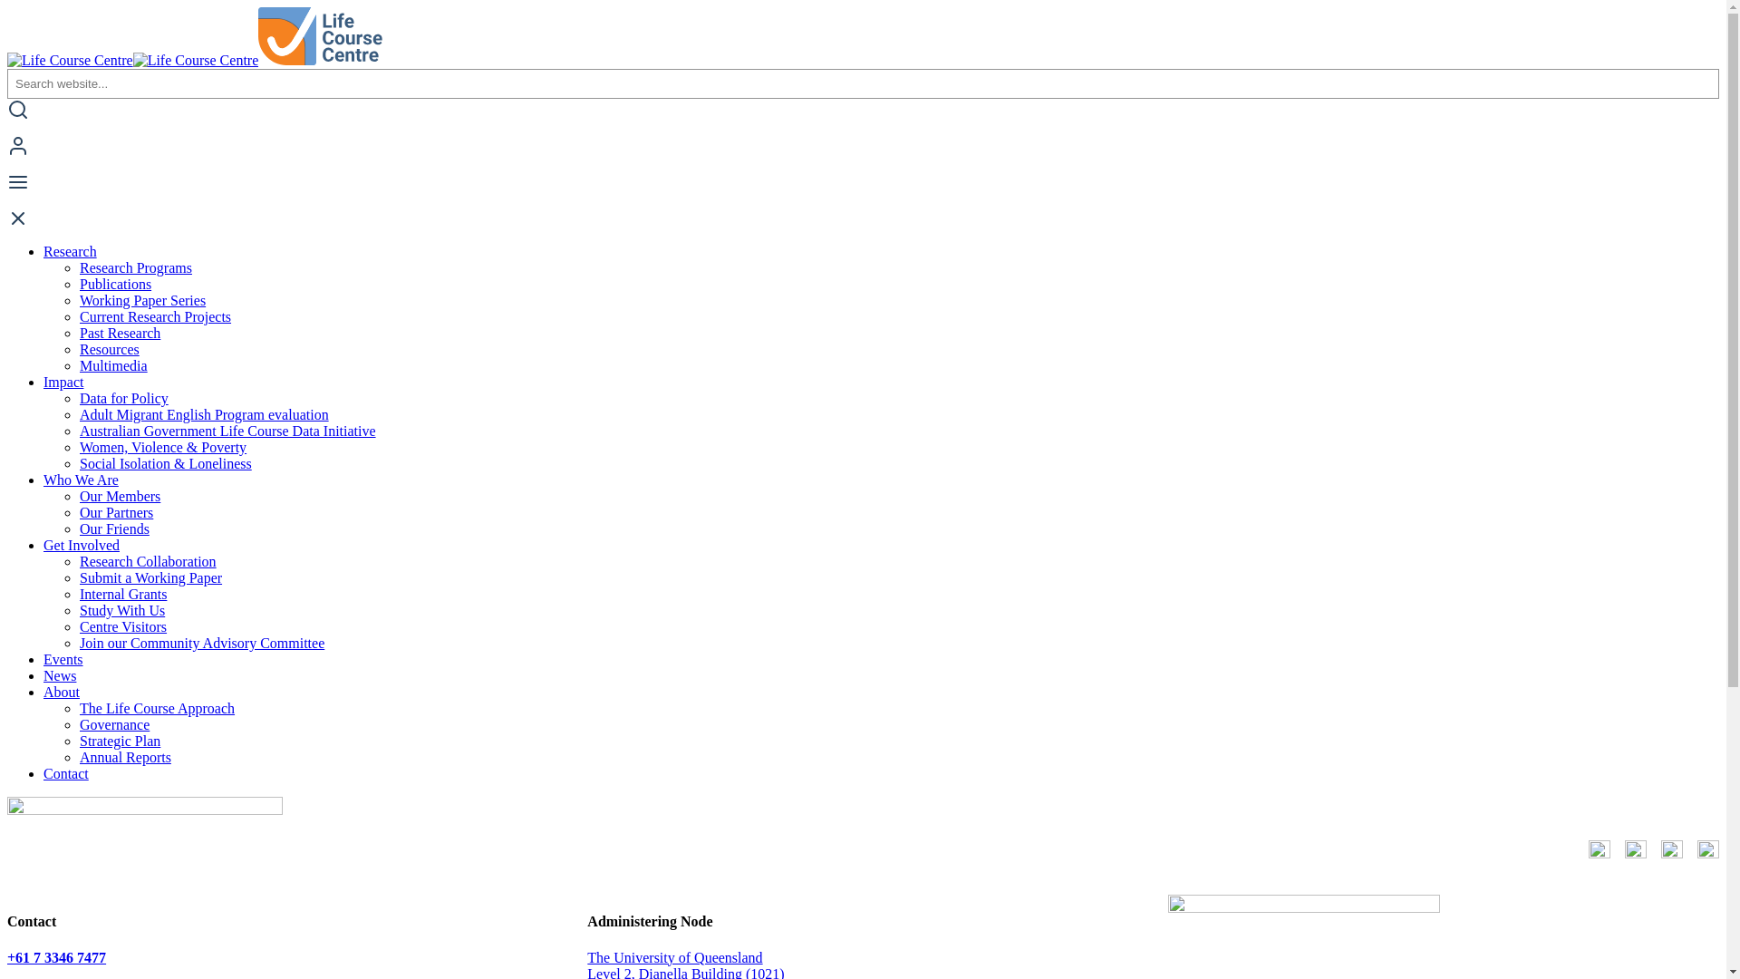  Describe the element at coordinates (114, 529) in the screenshot. I see `Our Friends` at that location.